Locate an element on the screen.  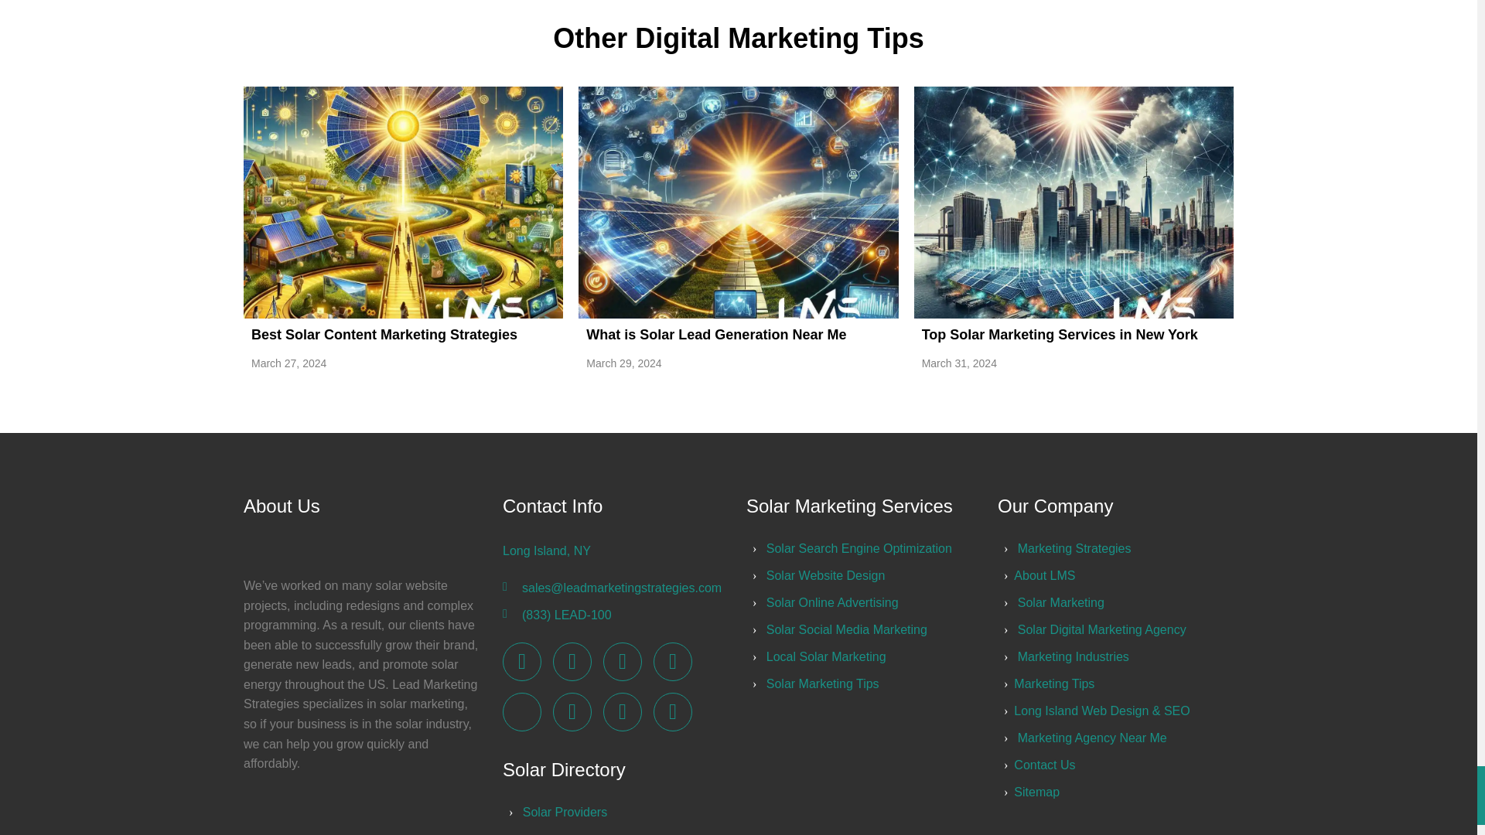
Lead Marketing Strategies is located at coordinates (622, 712).